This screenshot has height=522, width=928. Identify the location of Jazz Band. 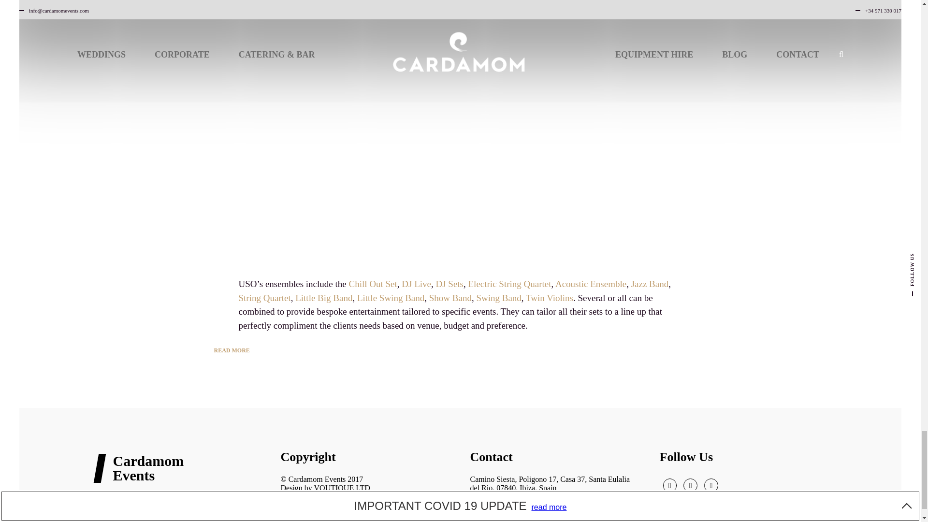
(650, 284).